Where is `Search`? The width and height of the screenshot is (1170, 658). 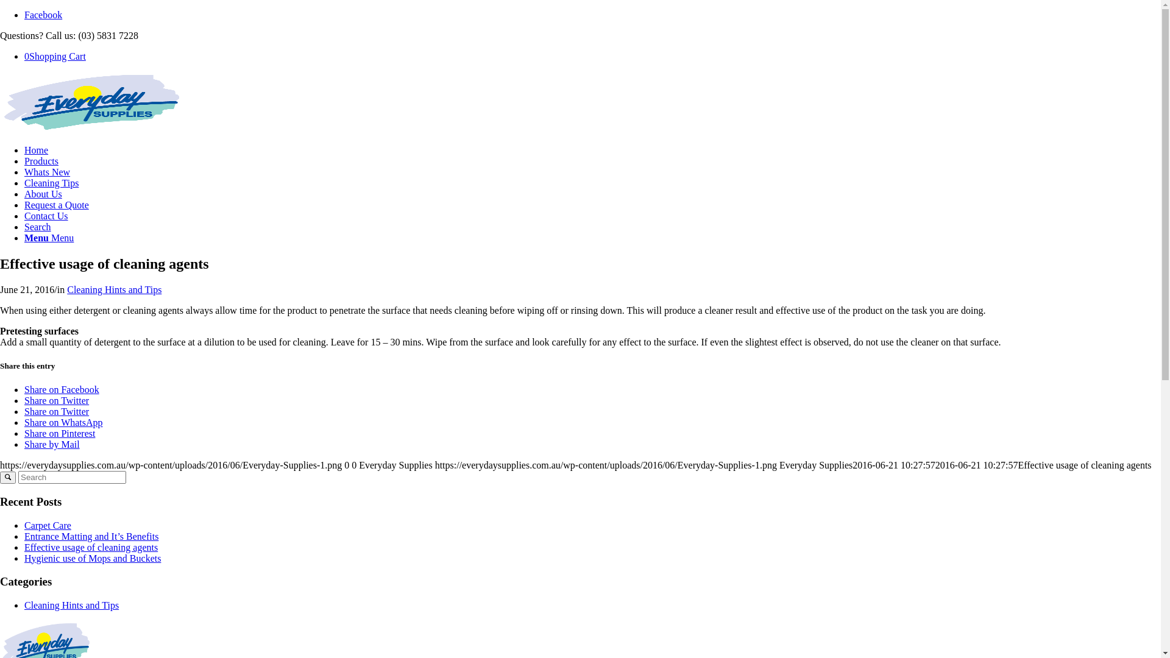
Search is located at coordinates (38, 227).